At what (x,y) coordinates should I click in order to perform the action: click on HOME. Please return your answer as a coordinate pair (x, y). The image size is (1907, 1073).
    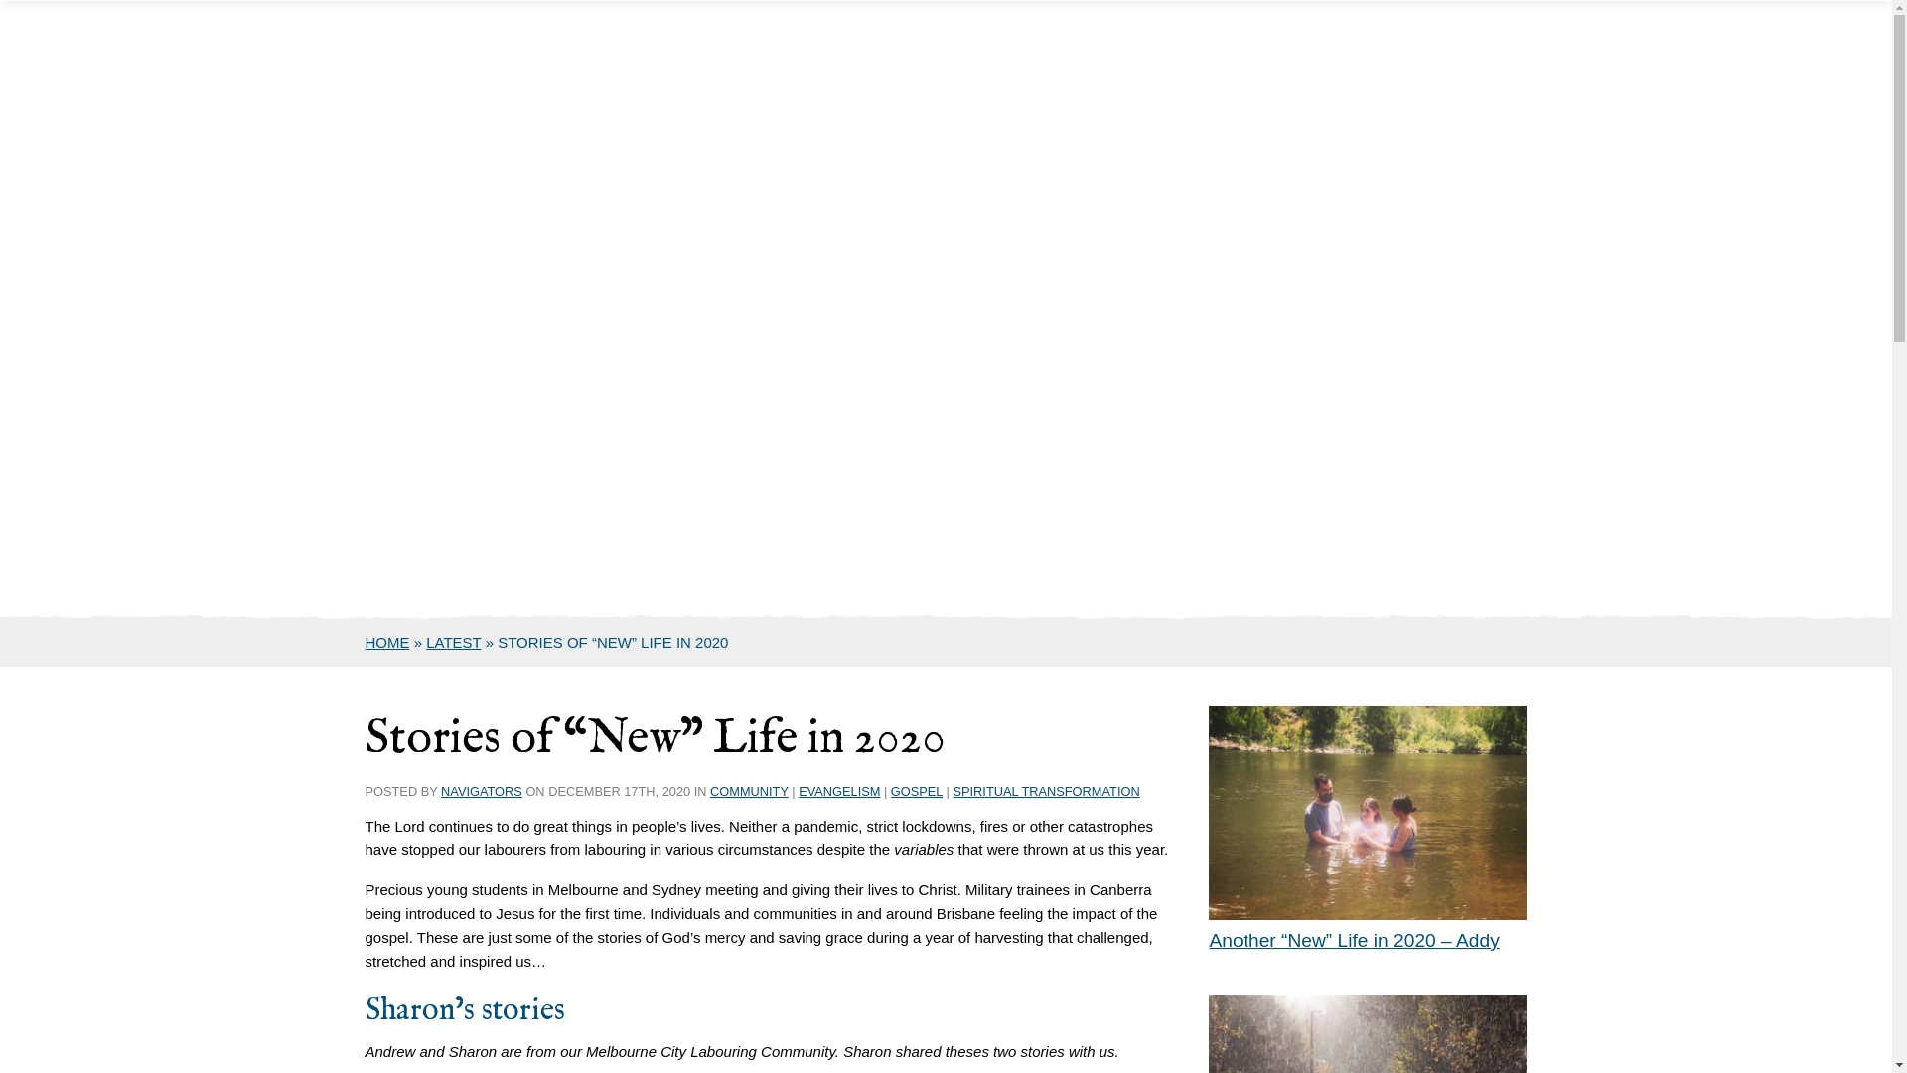
    Looking at the image, I should click on (387, 642).